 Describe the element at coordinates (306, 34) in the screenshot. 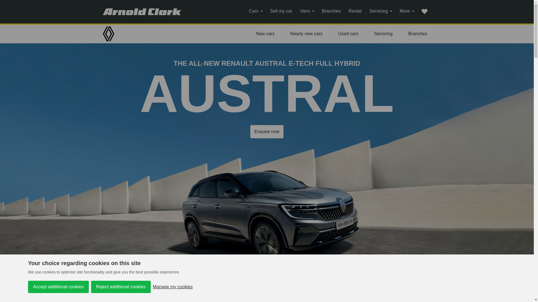

I see `Nearly New Cars` at that location.